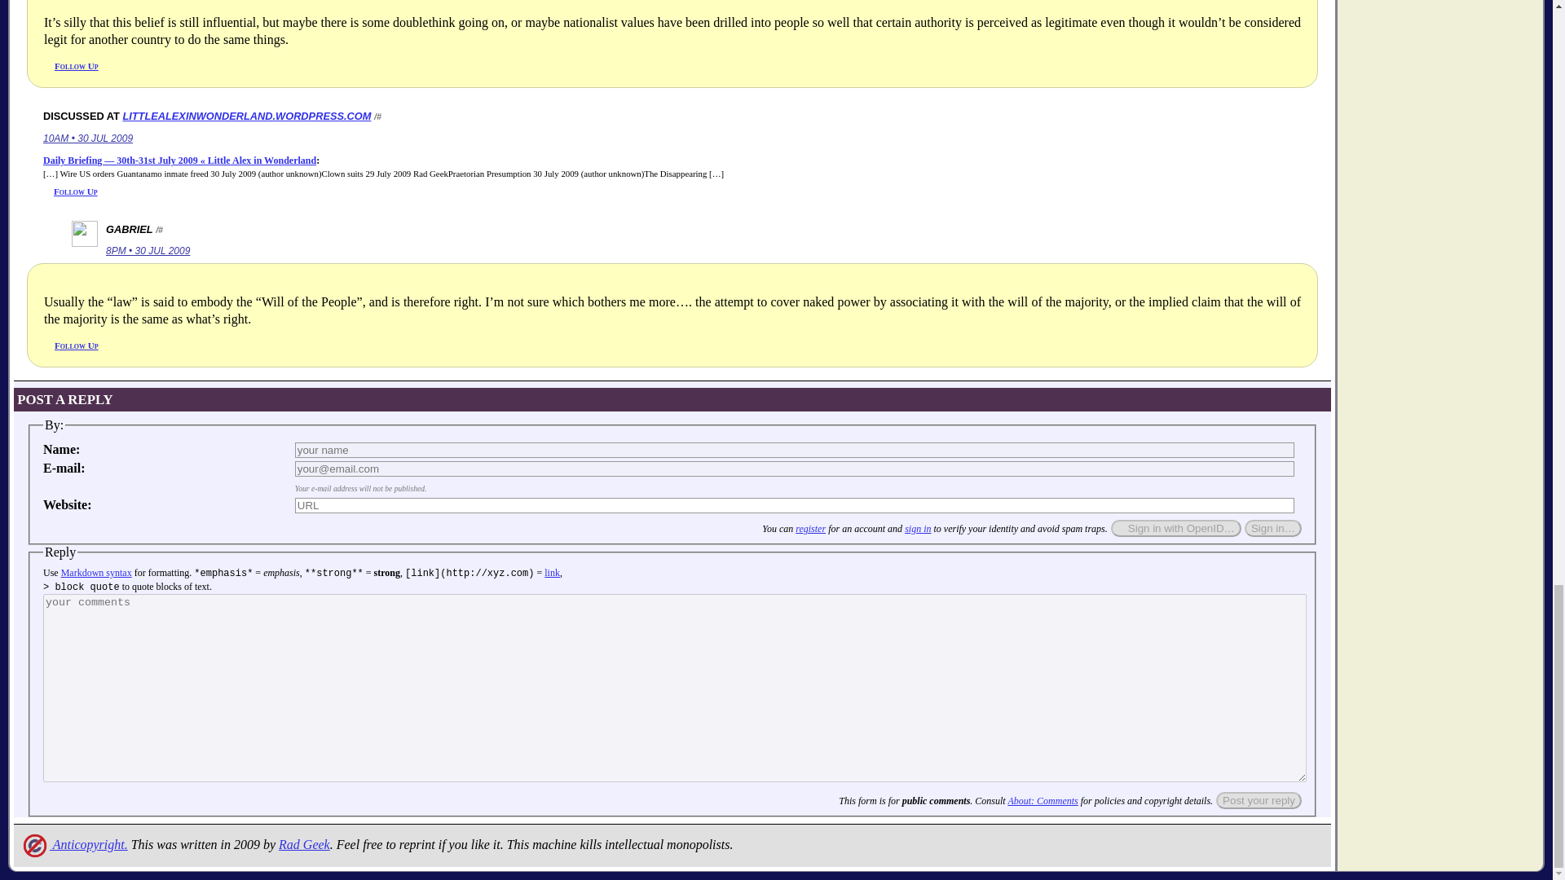 This screenshot has width=1565, height=880. What do you see at coordinates (1259, 800) in the screenshot?
I see `Post your reply` at bounding box center [1259, 800].